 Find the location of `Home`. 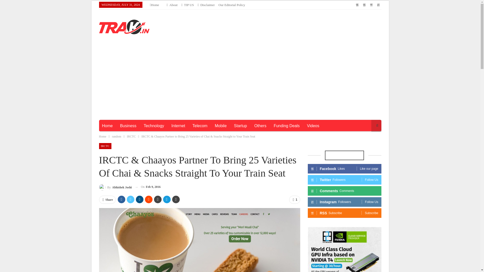

Home is located at coordinates (107, 50).